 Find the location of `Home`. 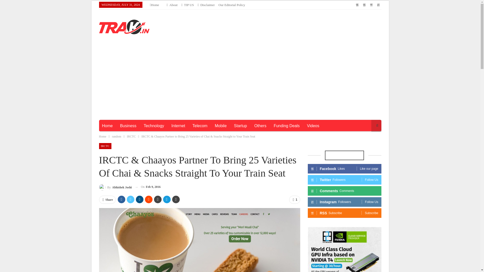

Home is located at coordinates (107, 50).